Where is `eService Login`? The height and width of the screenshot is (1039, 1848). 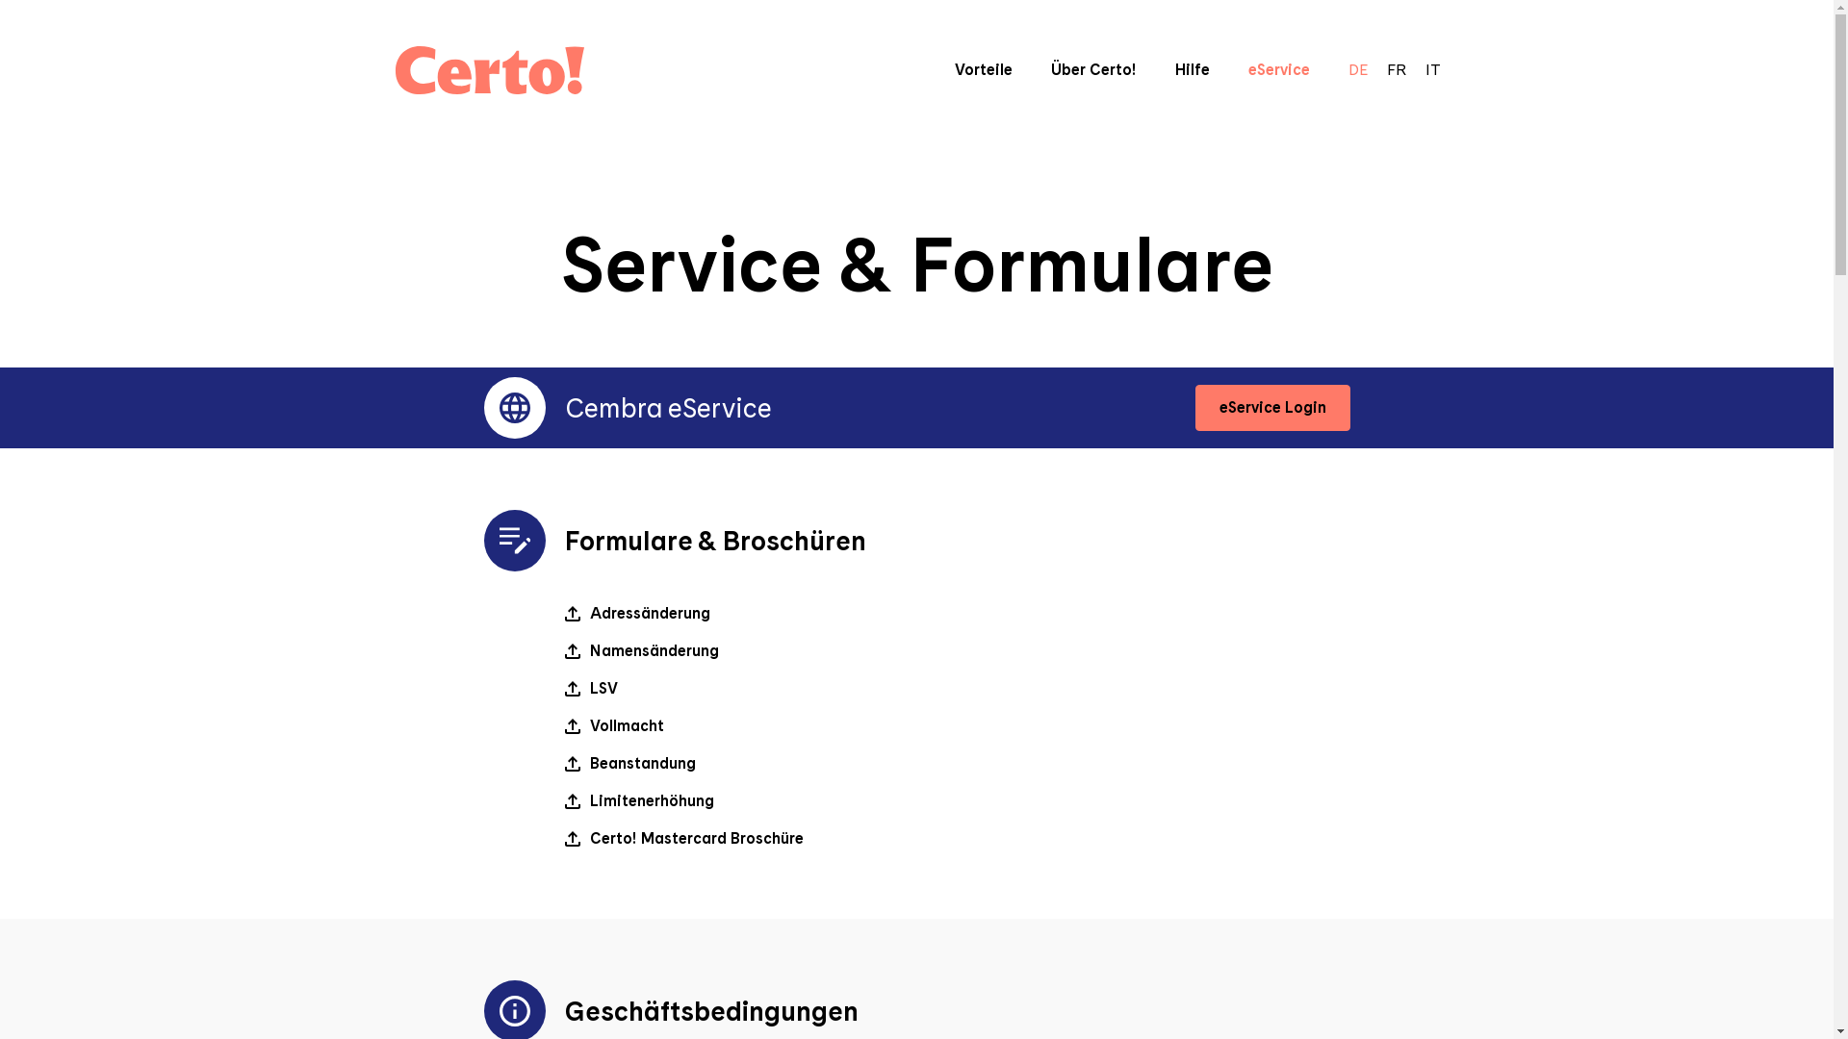 eService Login is located at coordinates (1272, 408).